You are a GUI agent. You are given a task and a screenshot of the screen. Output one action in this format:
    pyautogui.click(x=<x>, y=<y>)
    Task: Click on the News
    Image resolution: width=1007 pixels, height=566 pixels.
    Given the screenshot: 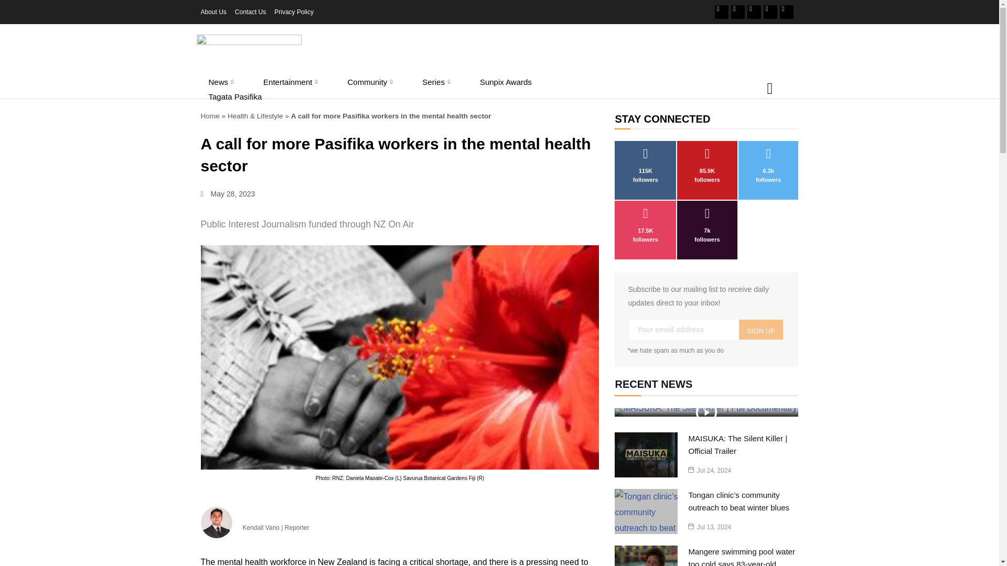 What is the action you would take?
    pyautogui.click(x=222, y=82)
    